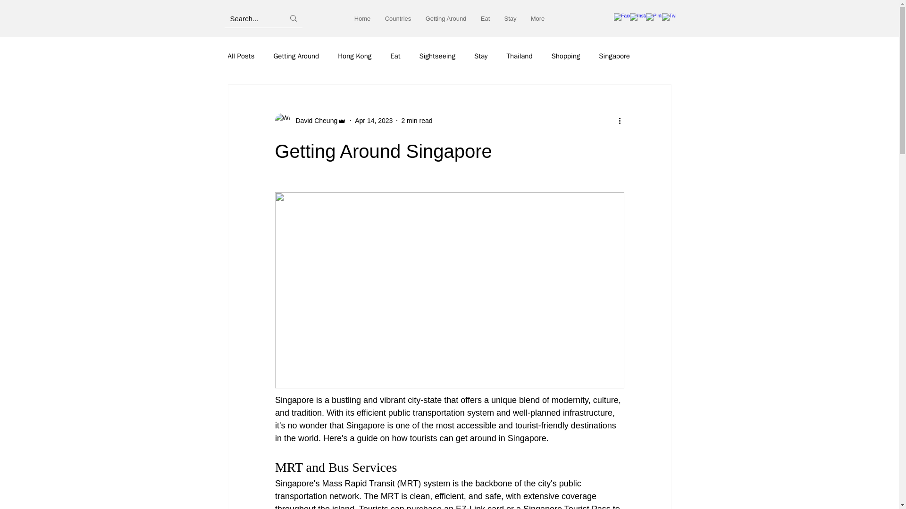  Describe the element at coordinates (397, 18) in the screenshot. I see `Countries` at that location.